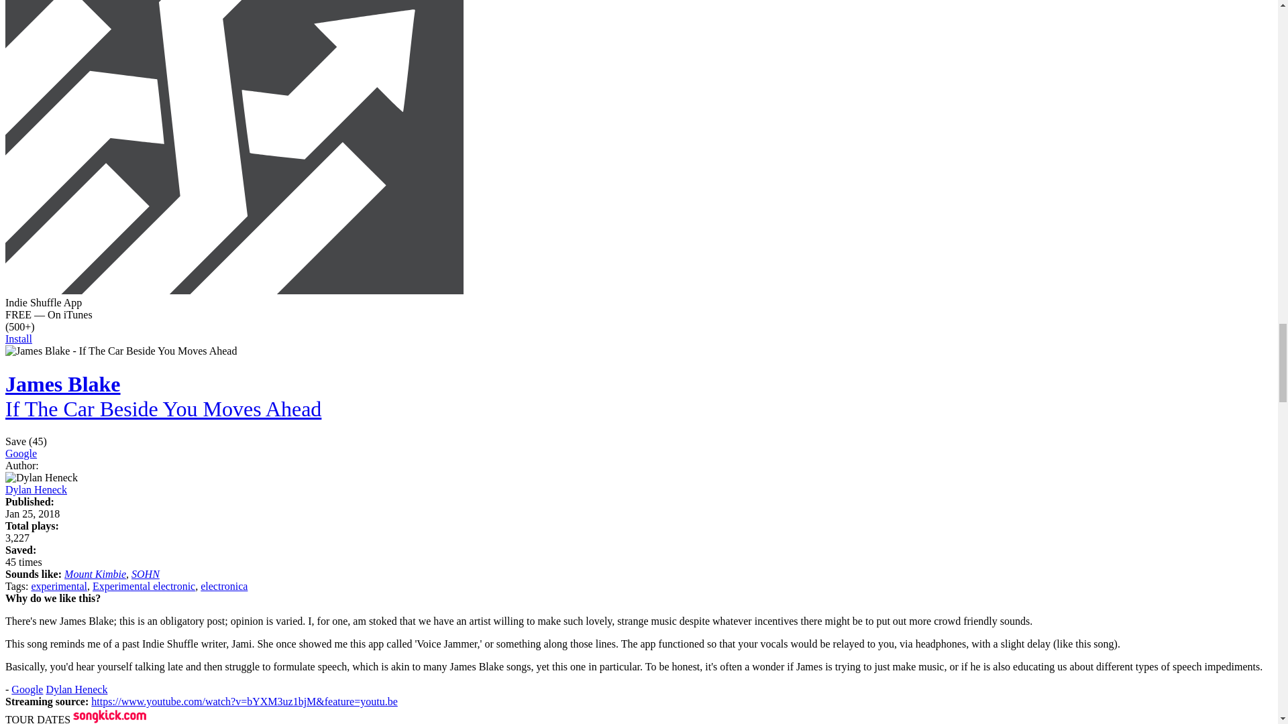 This screenshot has height=724, width=1288. Describe the element at coordinates (144, 586) in the screenshot. I see `Experimental electronic` at that location.